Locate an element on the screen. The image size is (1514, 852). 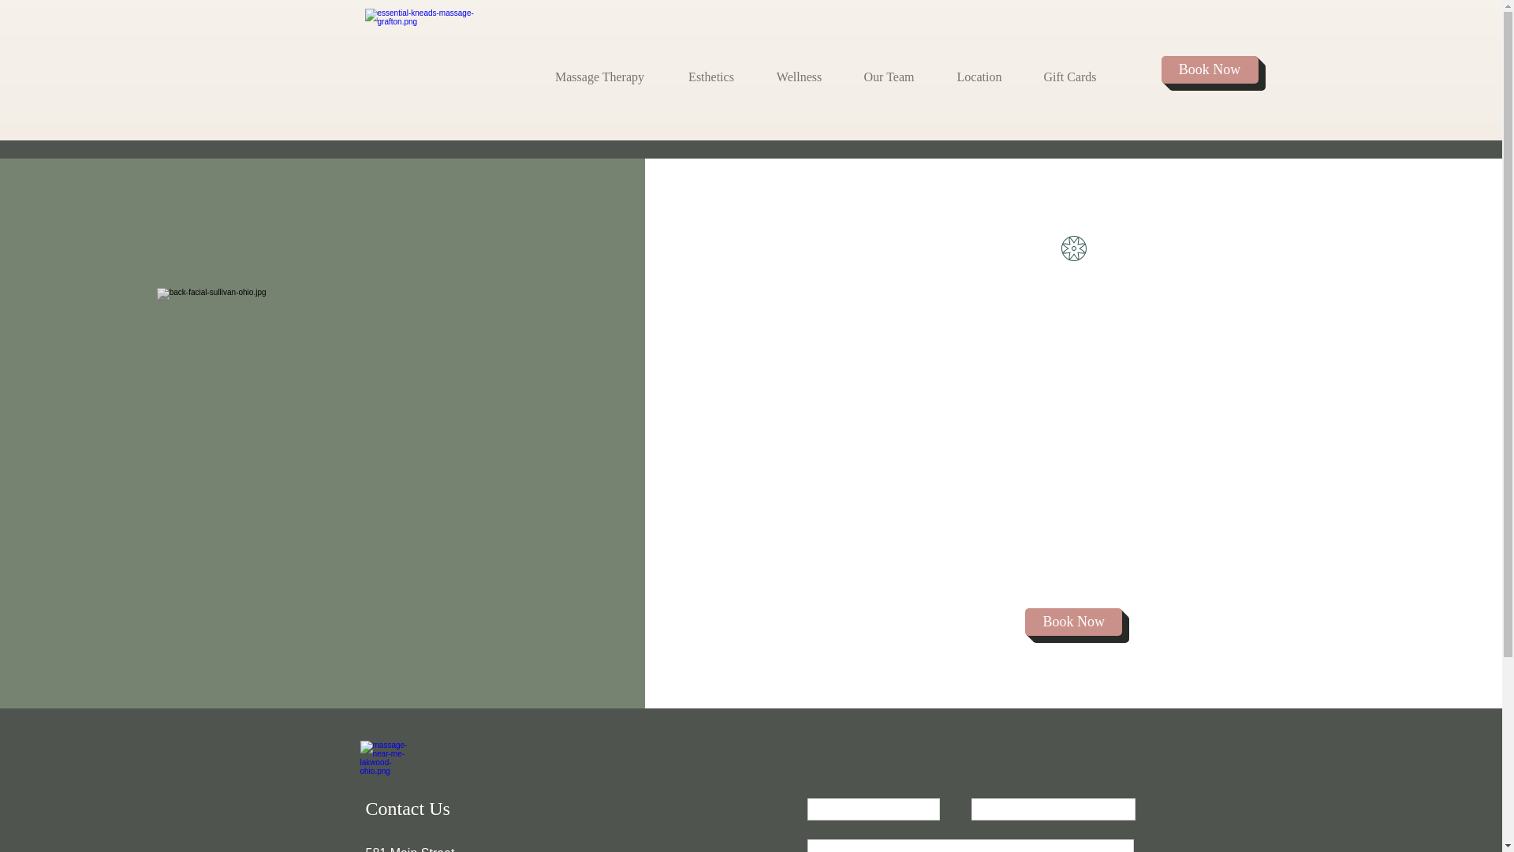
Our Team is located at coordinates (888, 69).